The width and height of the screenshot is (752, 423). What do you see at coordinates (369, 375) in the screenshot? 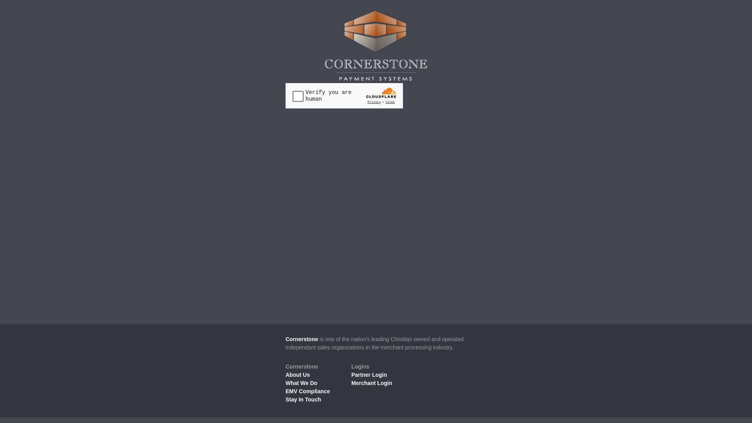
I see `Partner Login` at bounding box center [369, 375].